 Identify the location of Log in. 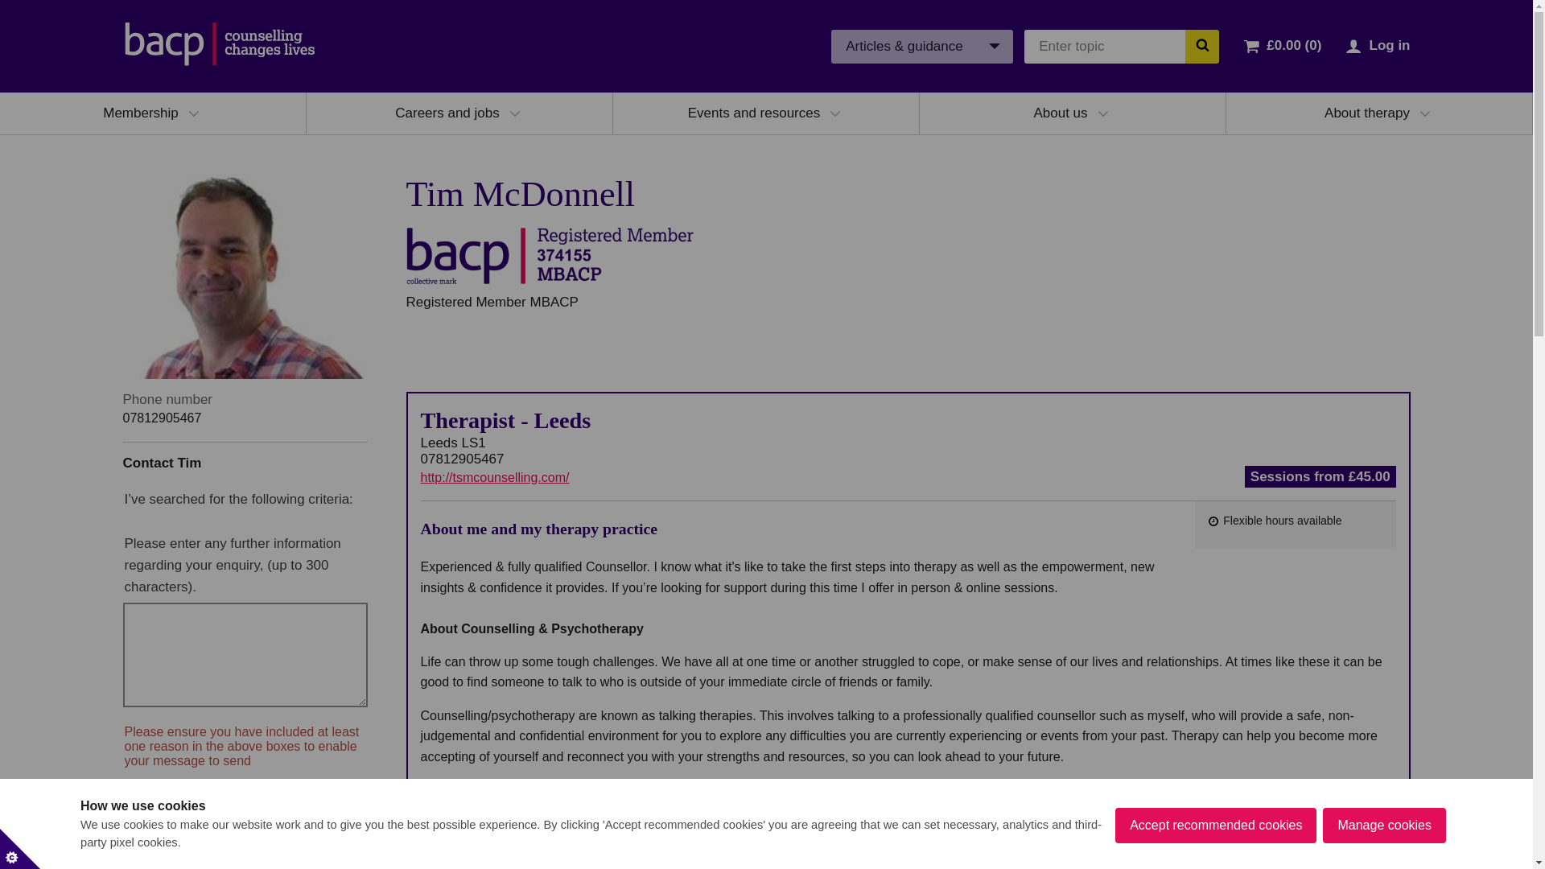
(1389, 45).